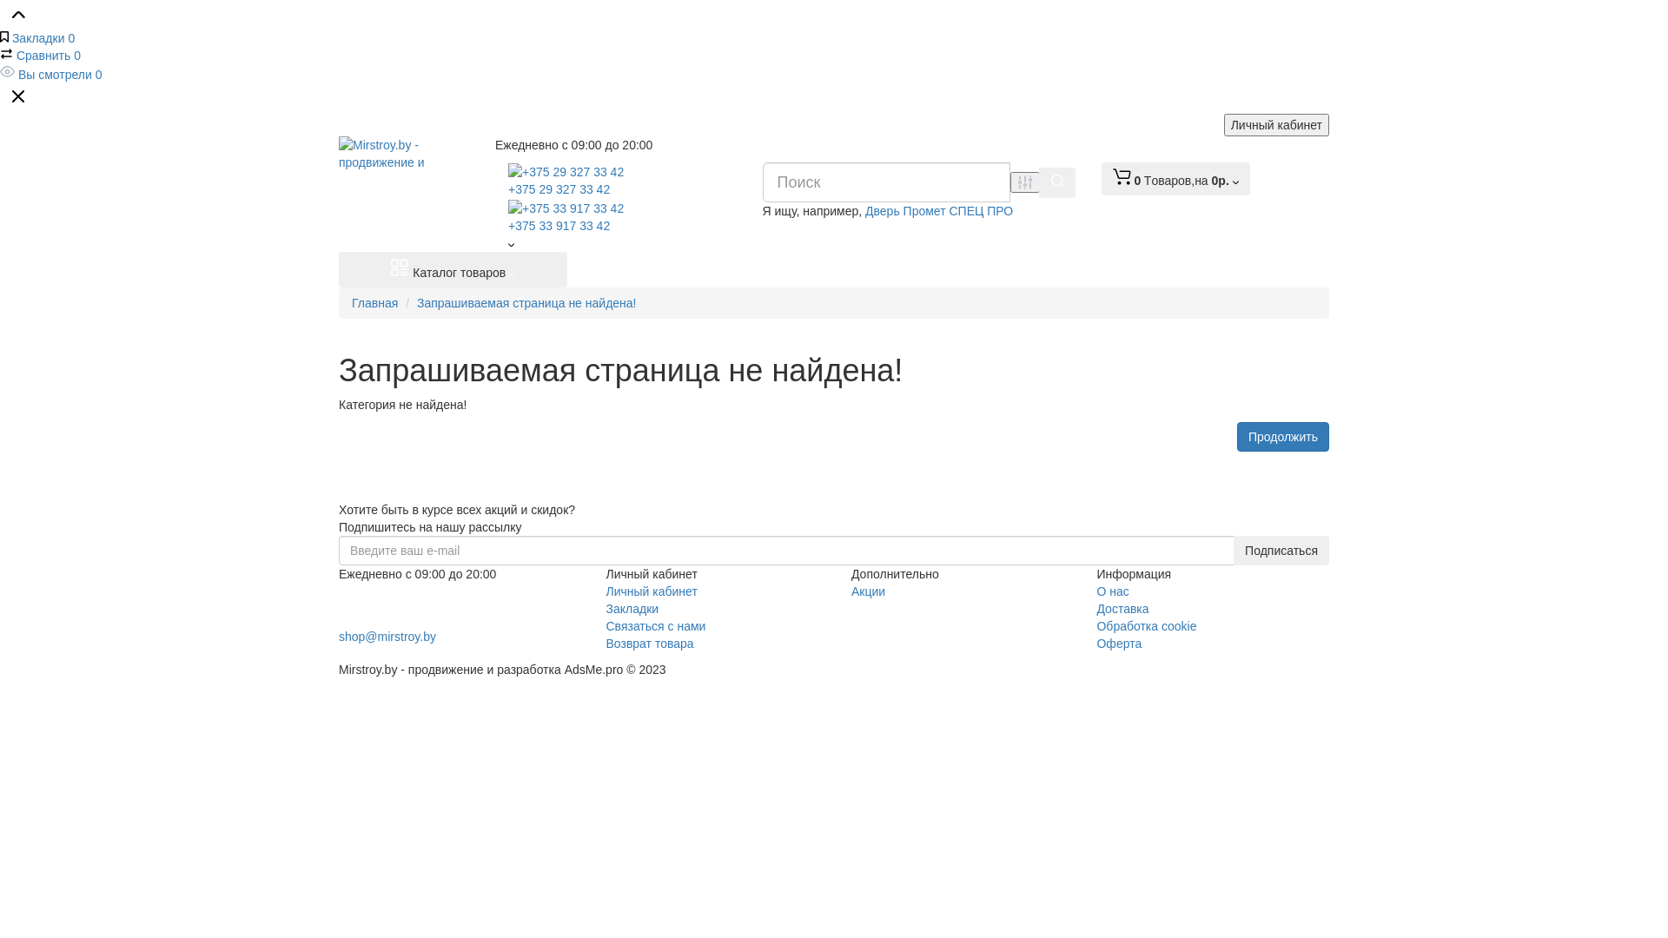  What do you see at coordinates (405, 594) in the screenshot?
I see `+375 29 327 33 42` at bounding box center [405, 594].